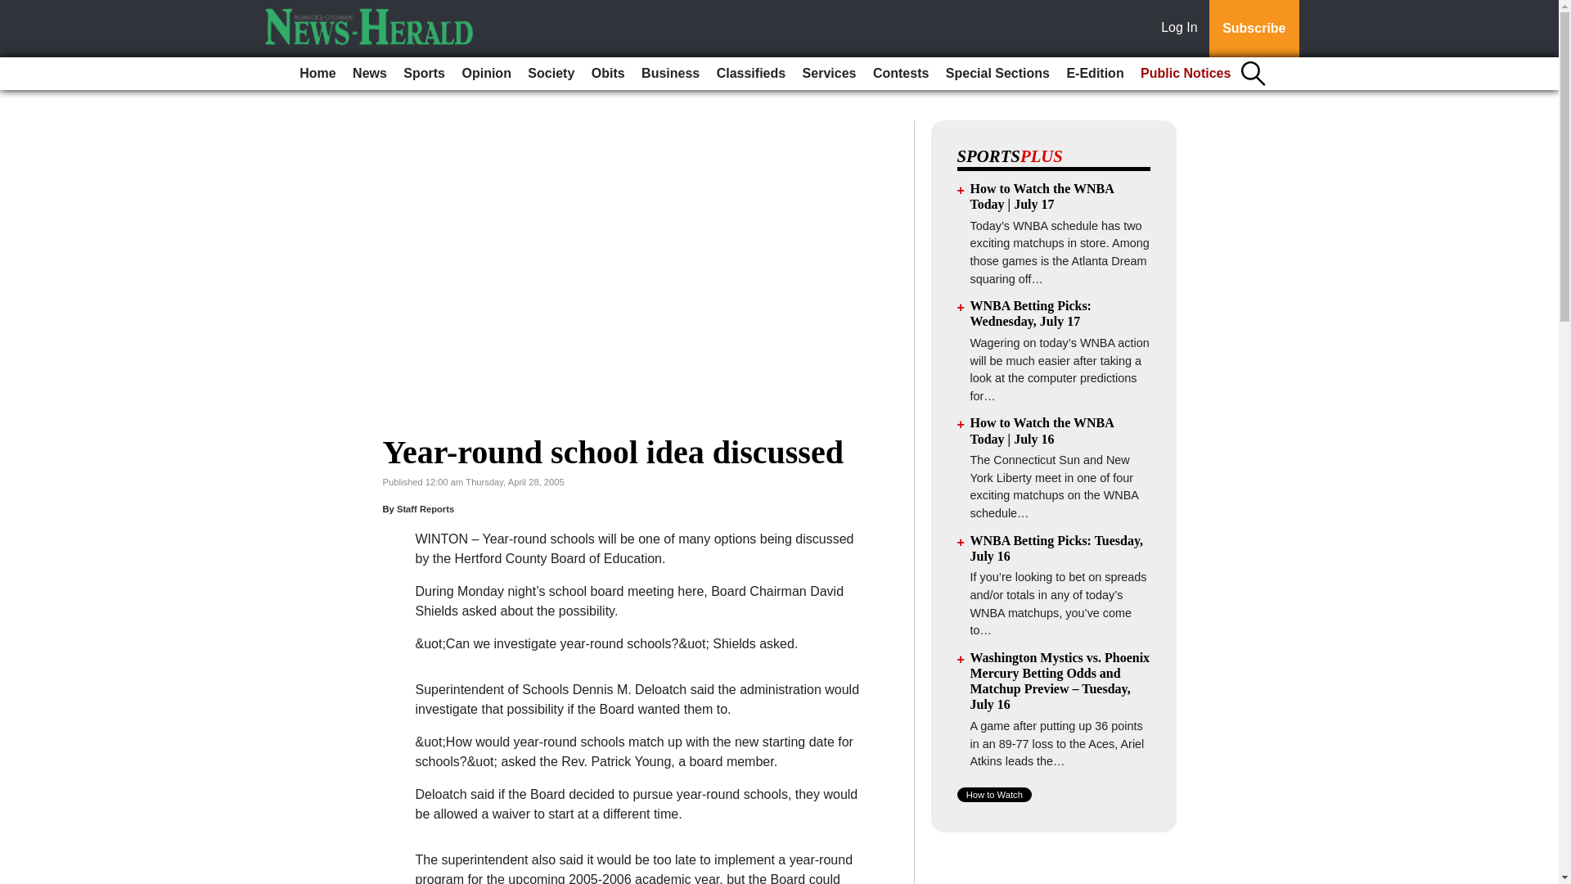 The width and height of the screenshot is (1571, 884). I want to click on Business, so click(669, 74).